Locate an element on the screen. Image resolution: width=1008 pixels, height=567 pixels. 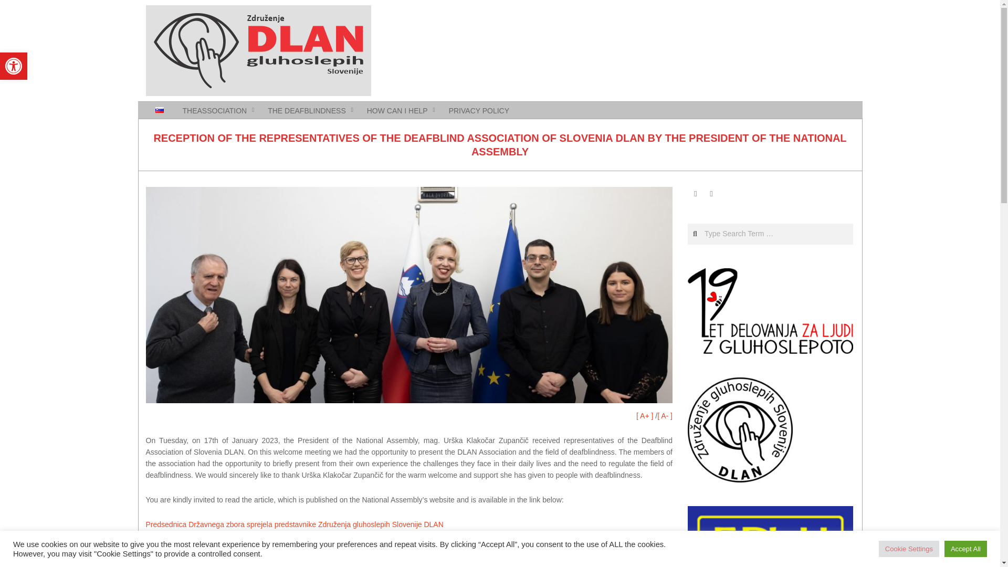
THEASSOCIATION is located at coordinates (14, 66).